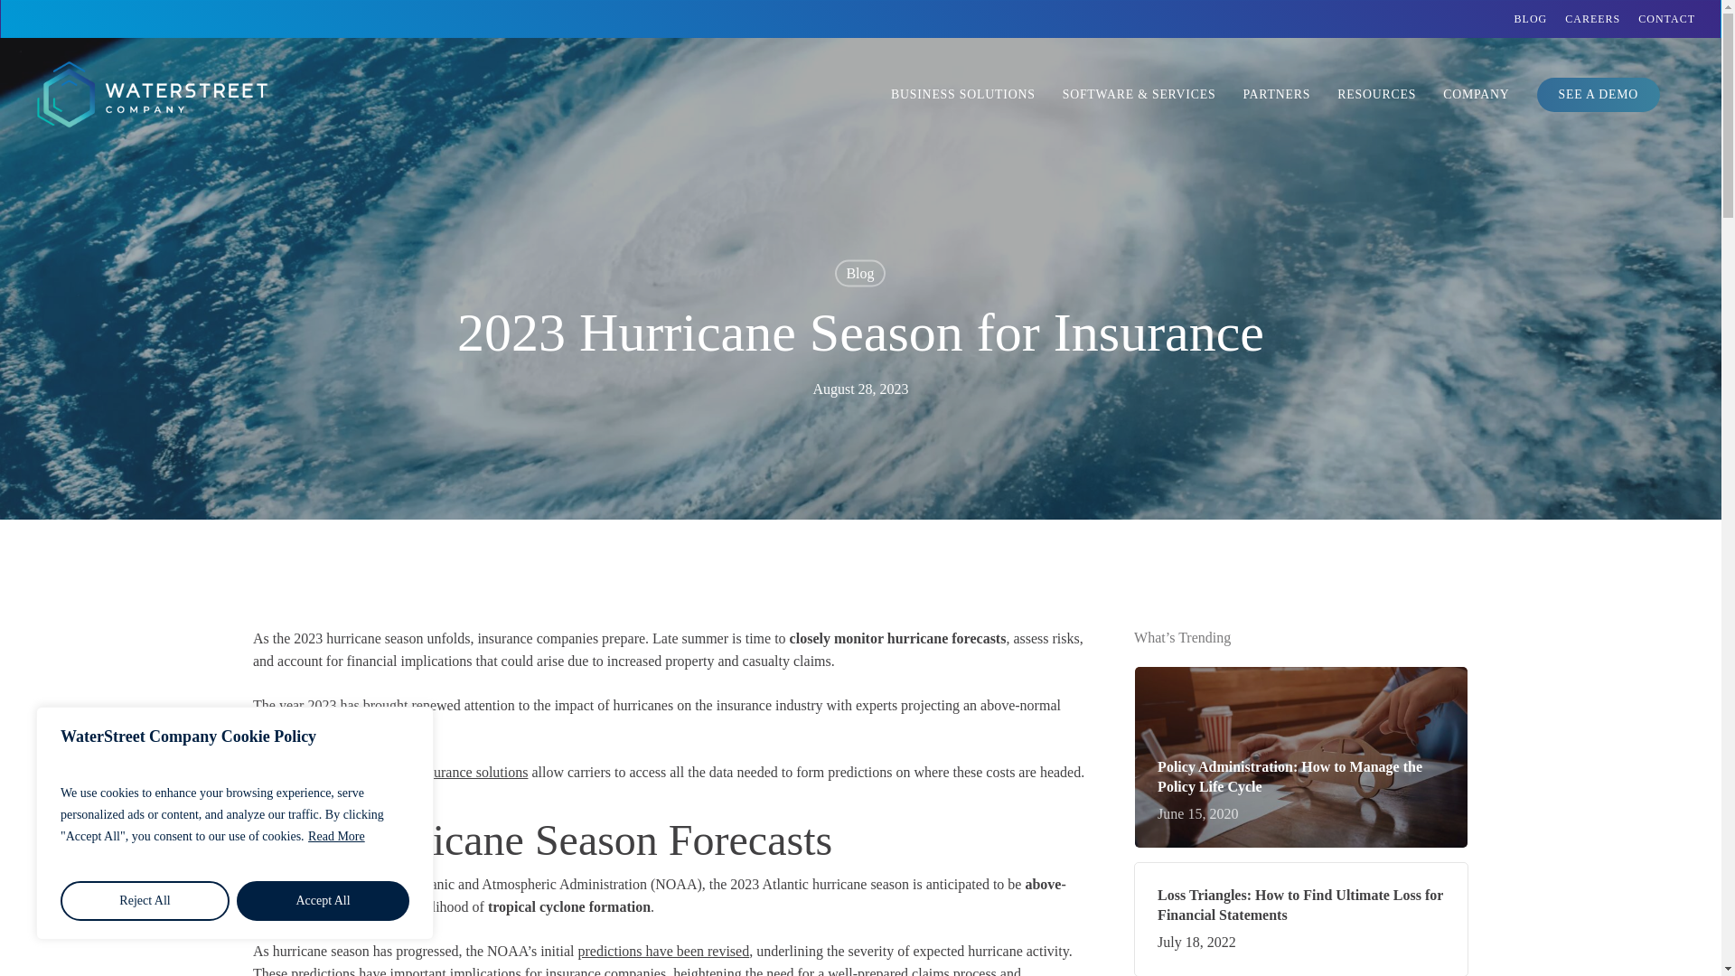 The image size is (1735, 976). I want to click on CONTACT, so click(1666, 18).